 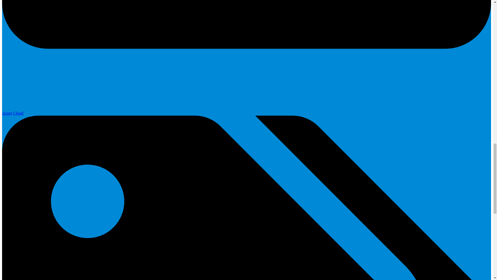 What do you see at coordinates (7, 113) in the screenshot?
I see `Azure` at bounding box center [7, 113].